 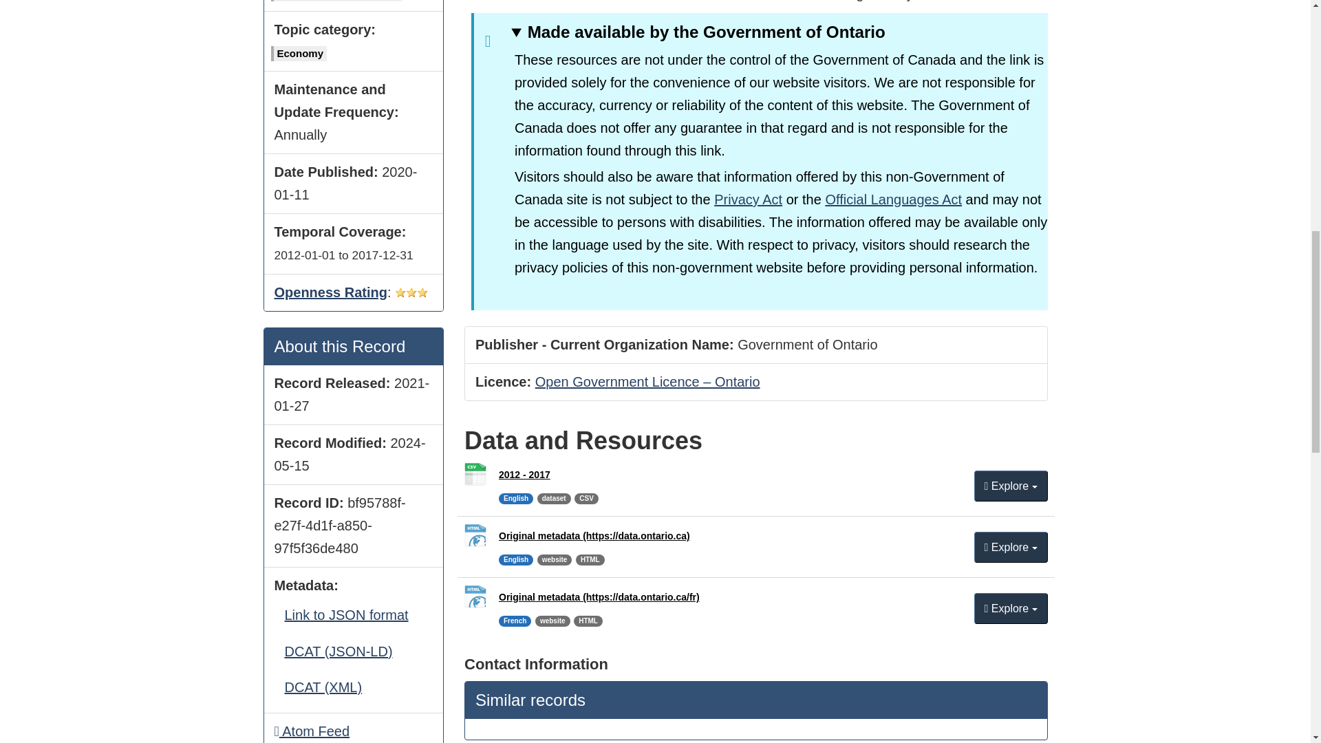 What do you see at coordinates (893, 200) in the screenshot?
I see `Privacy Act` at bounding box center [893, 200].